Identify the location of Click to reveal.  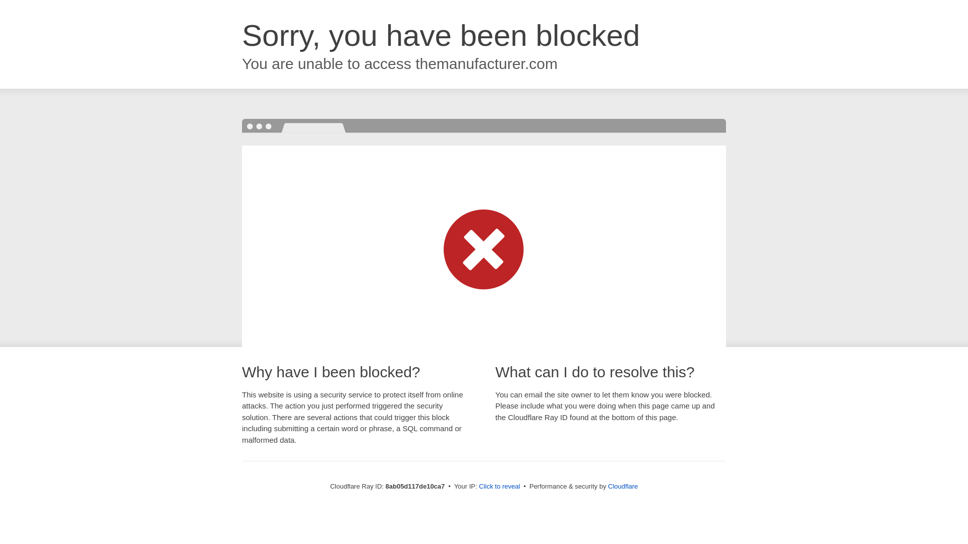
(500, 487).